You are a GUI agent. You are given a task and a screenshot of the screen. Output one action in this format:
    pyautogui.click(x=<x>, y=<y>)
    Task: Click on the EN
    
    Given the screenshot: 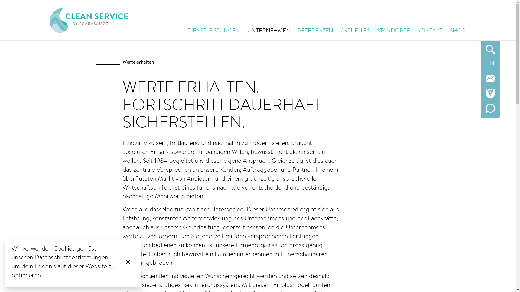 What is the action you would take?
    pyautogui.click(x=490, y=64)
    